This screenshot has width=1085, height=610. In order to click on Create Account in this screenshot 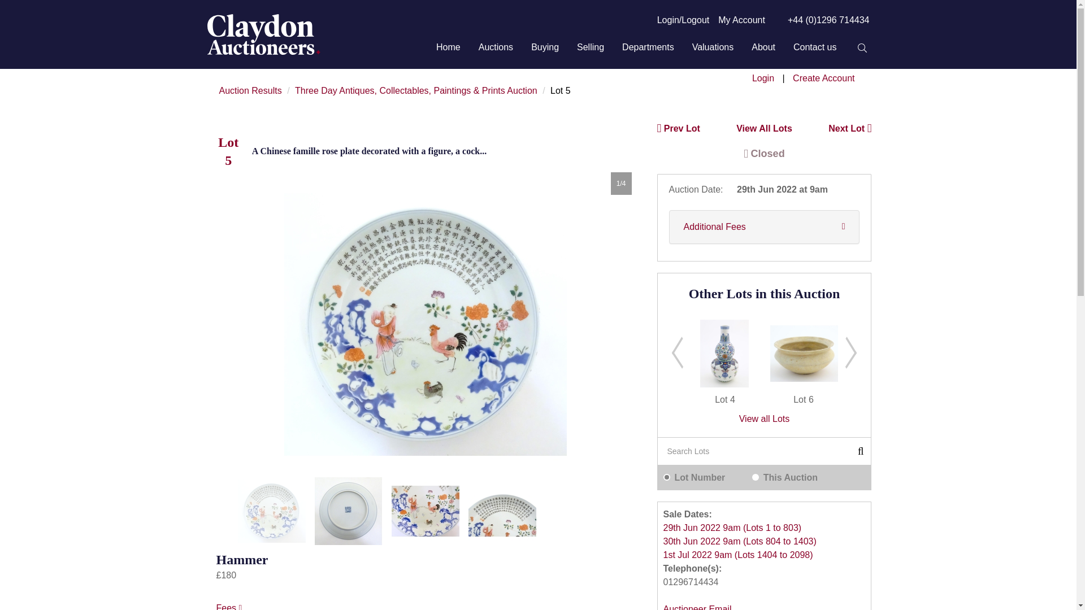, I will do `click(824, 78)`.